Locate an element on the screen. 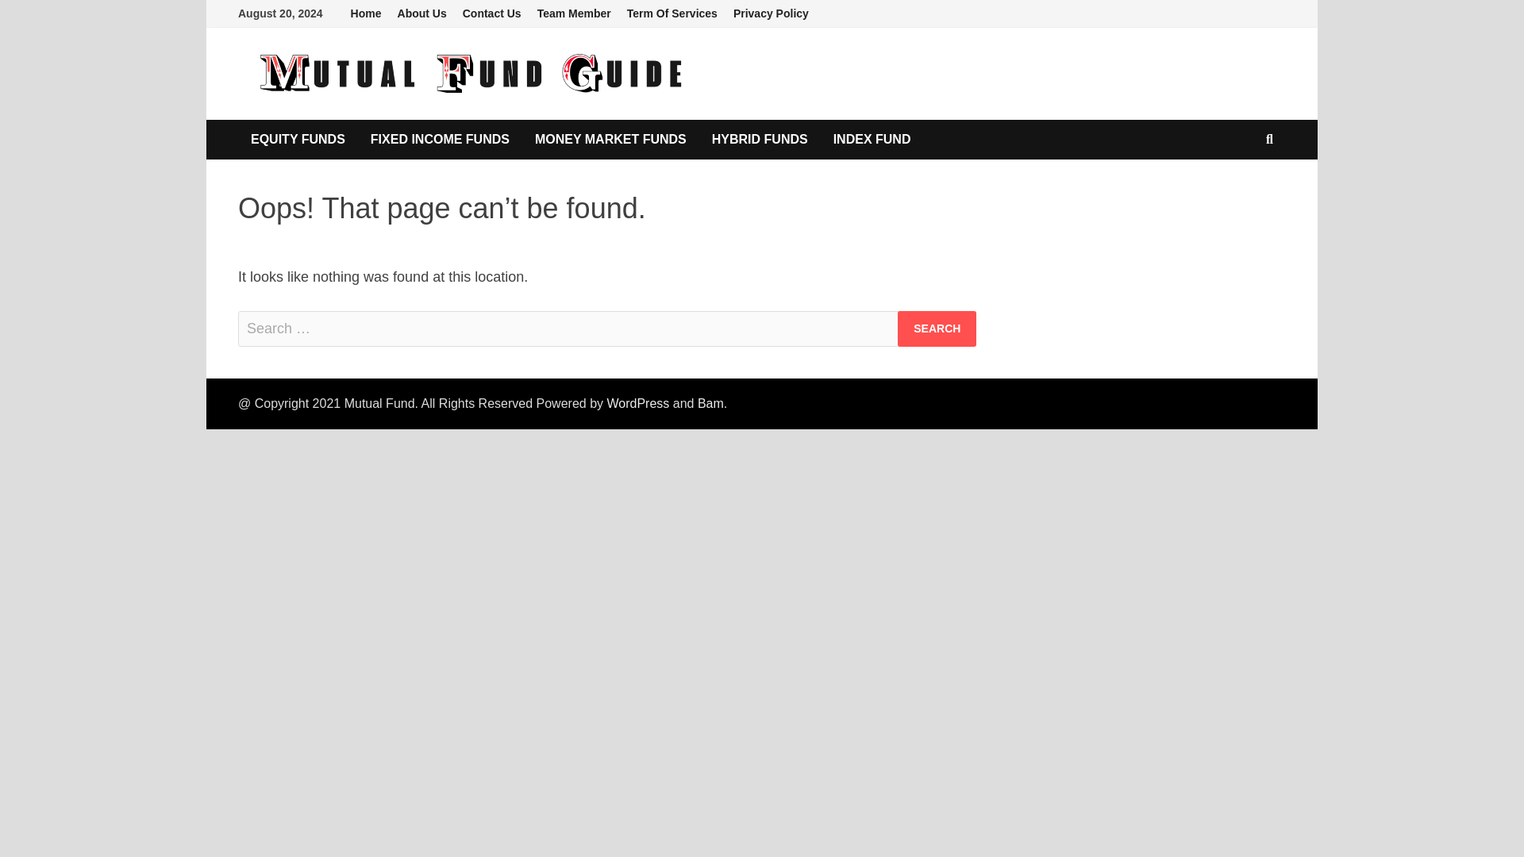  Contact Us is located at coordinates (491, 13).